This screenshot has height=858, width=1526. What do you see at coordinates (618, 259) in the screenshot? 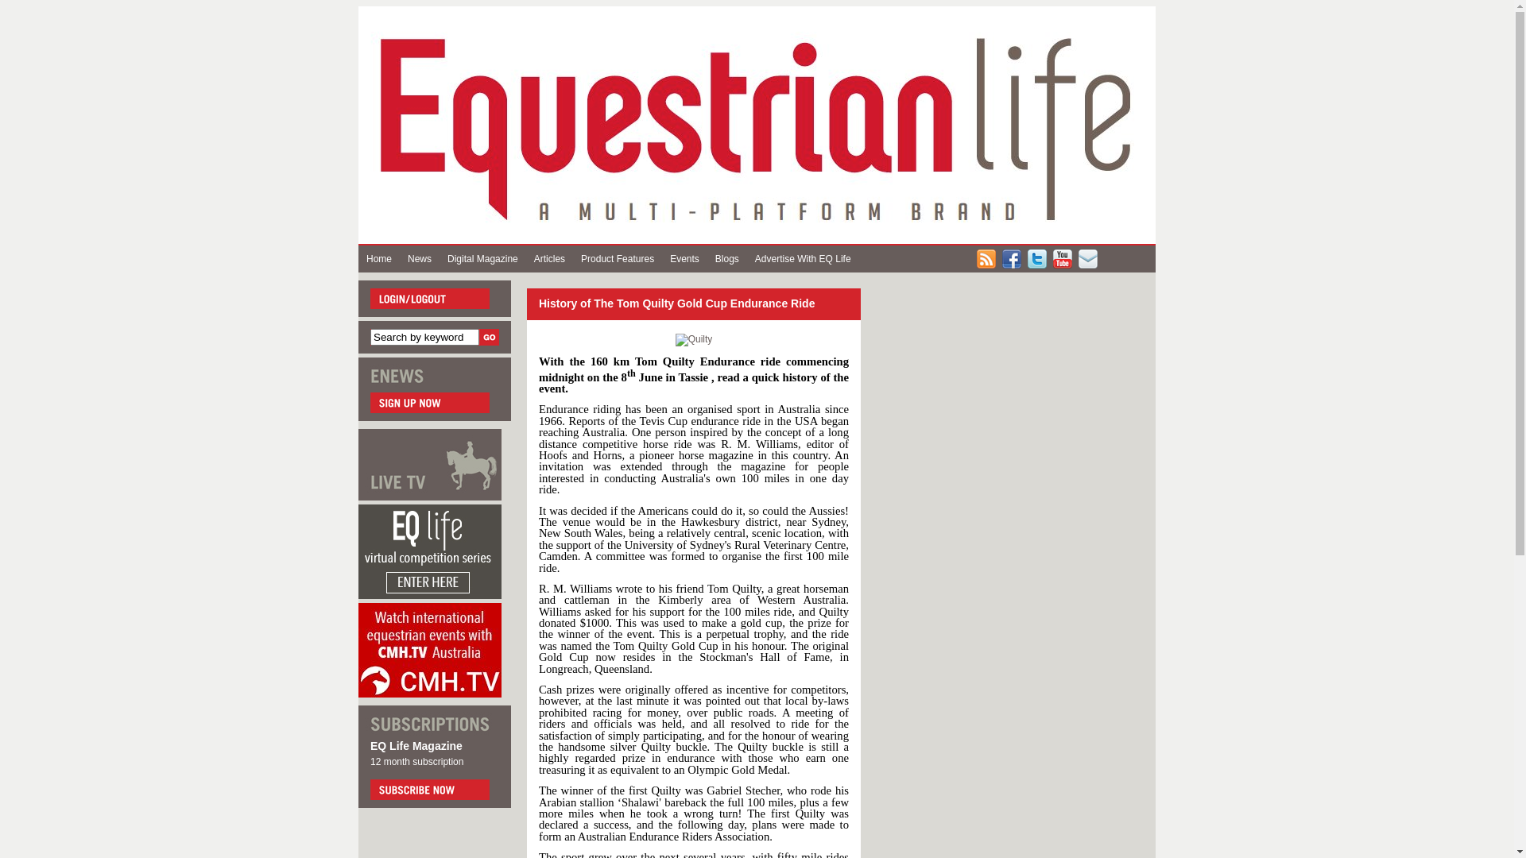
I see `Product Features` at bounding box center [618, 259].